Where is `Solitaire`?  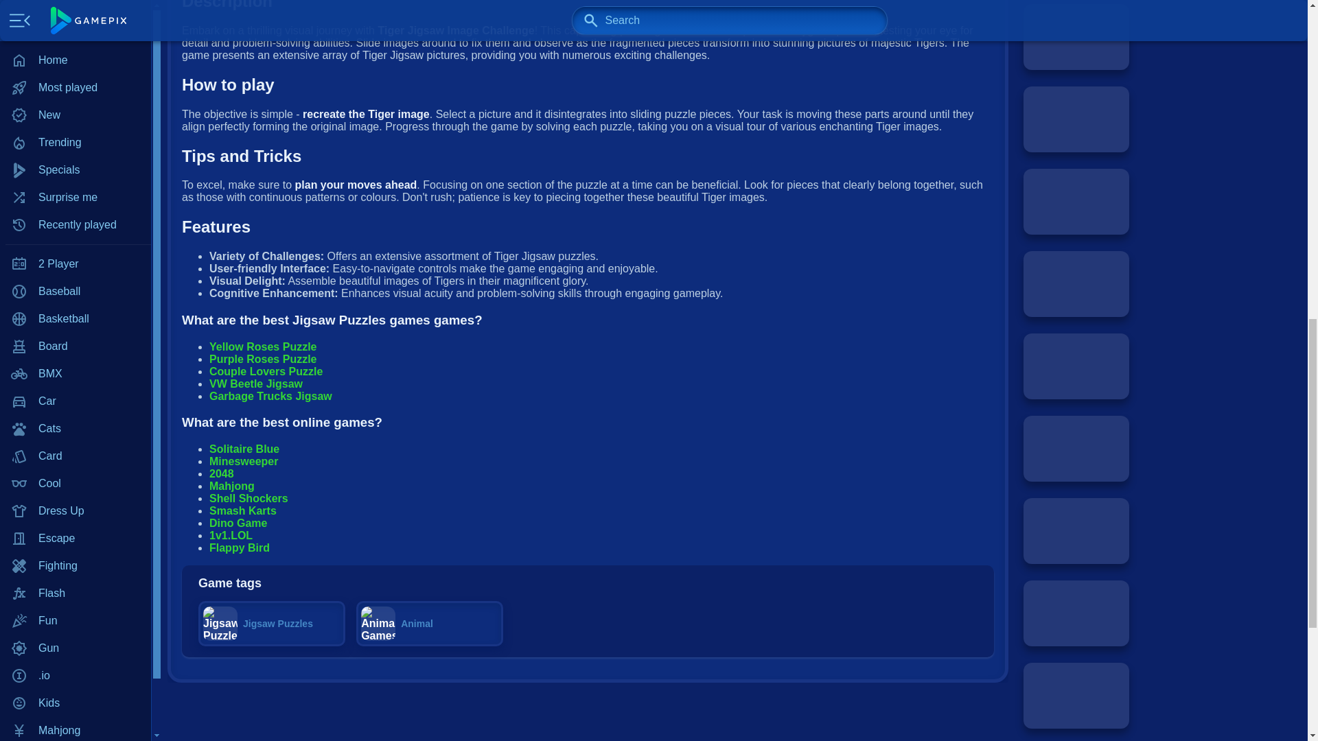
Solitaire is located at coordinates (76, 209).